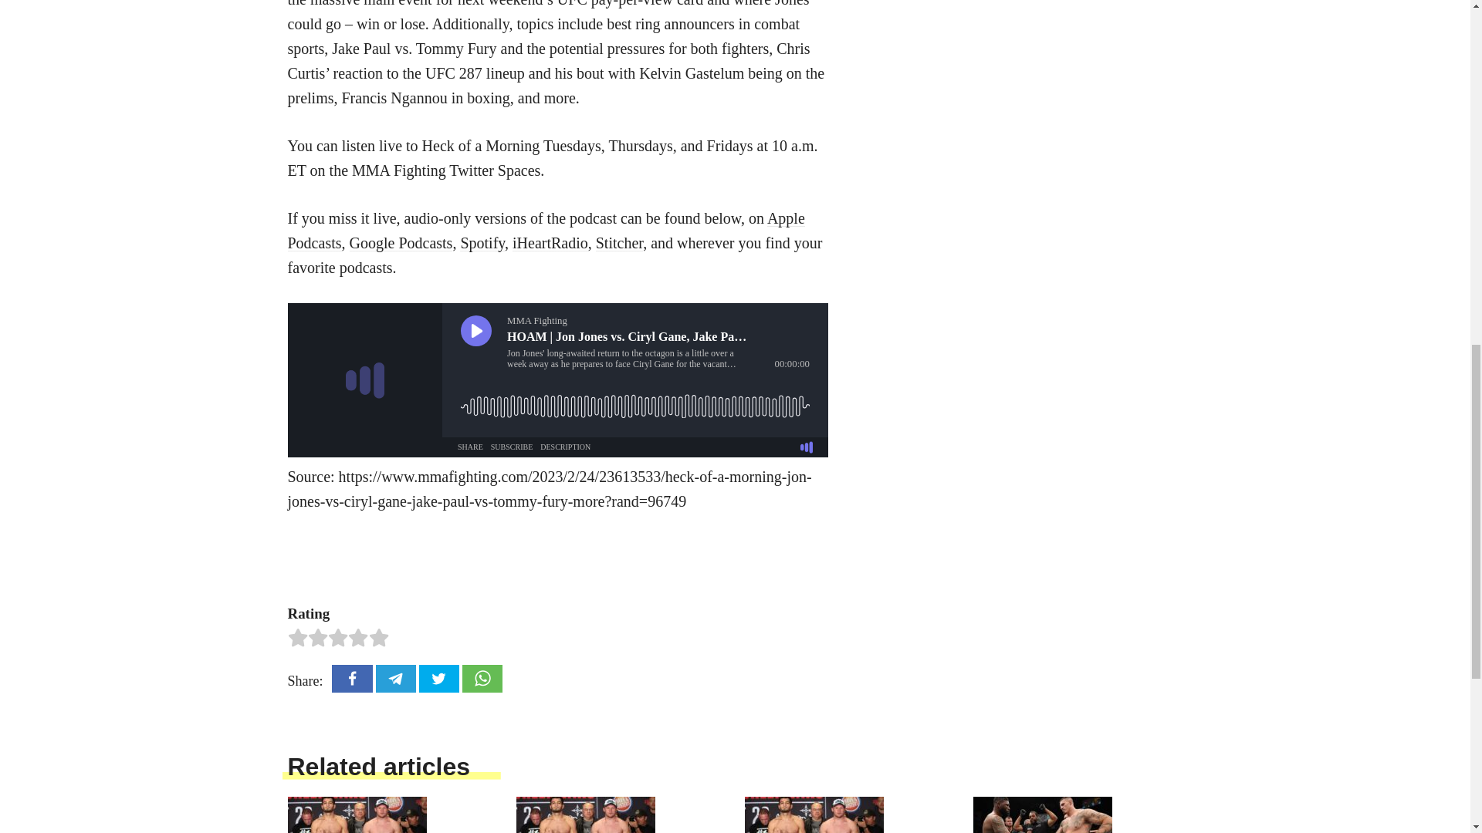  I want to click on Apple Podcasts, so click(546, 231).